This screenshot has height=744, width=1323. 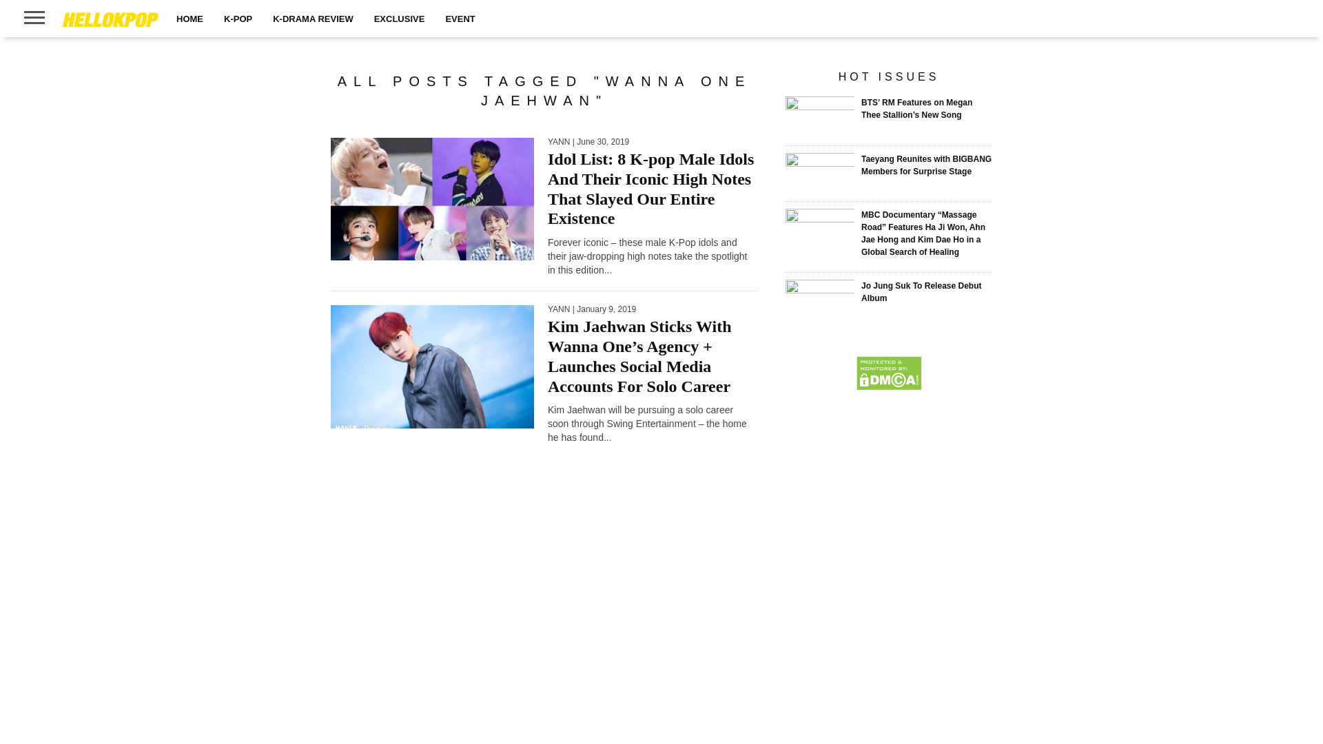 I want to click on K-DRAMA REVIEW, so click(x=313, y=19).